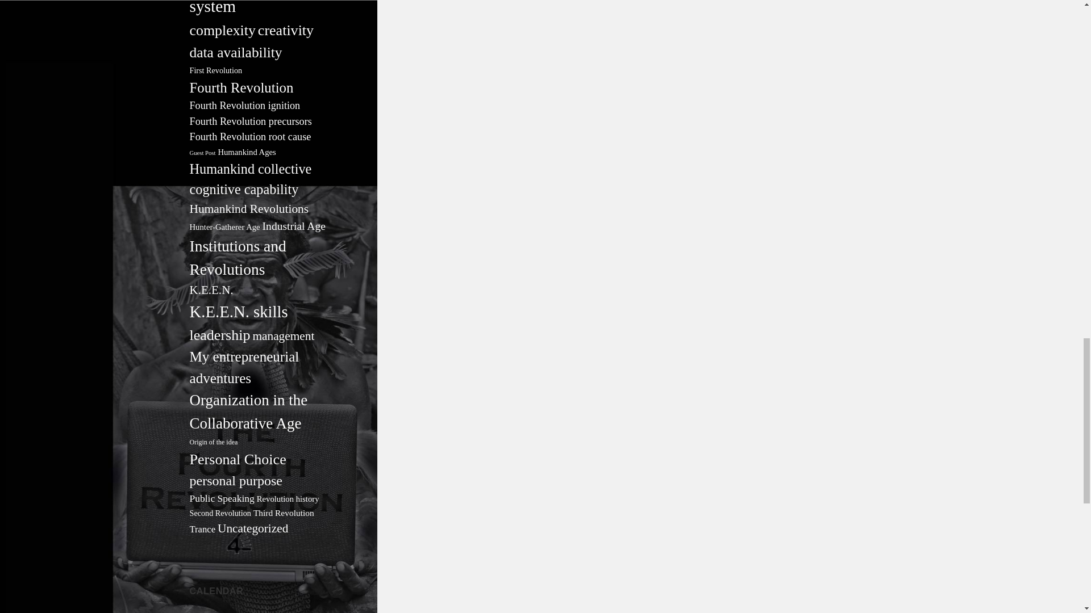 This screenshot has width=1091, height=613. I want to click on K.E.E.N. skills, so click(239, 311).